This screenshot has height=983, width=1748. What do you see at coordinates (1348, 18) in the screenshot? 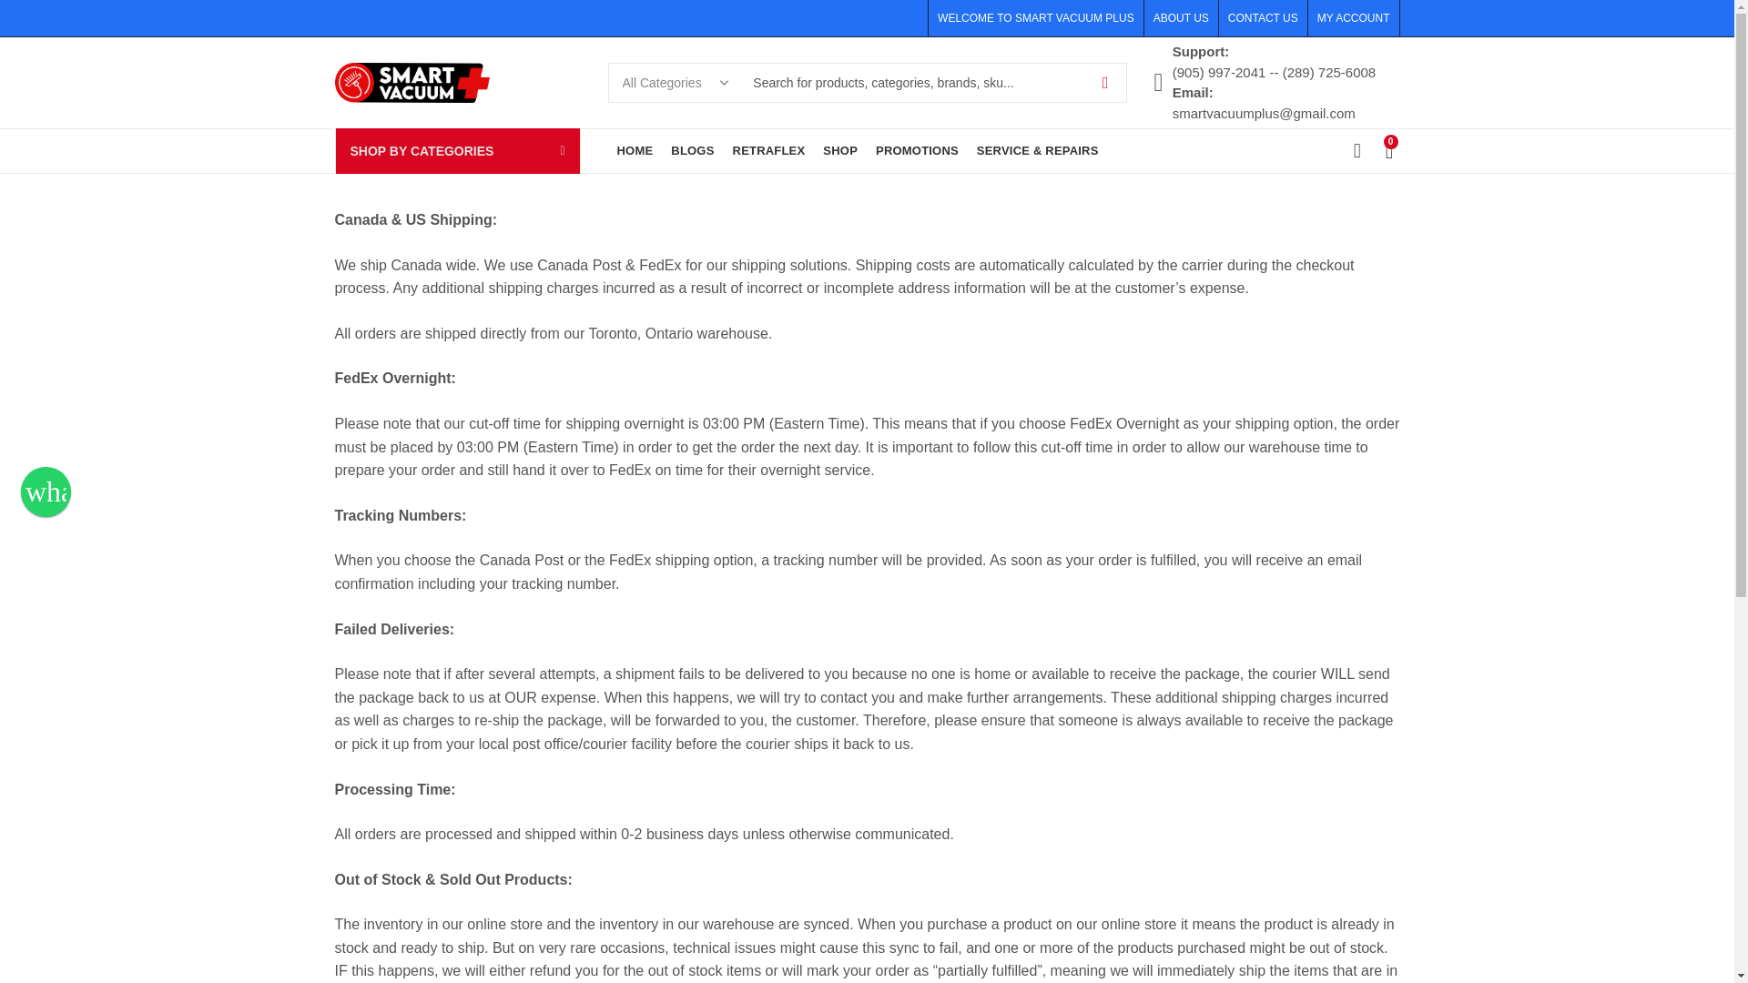
I see `MY ACCOUNT` at bounding box center [1348, 18].